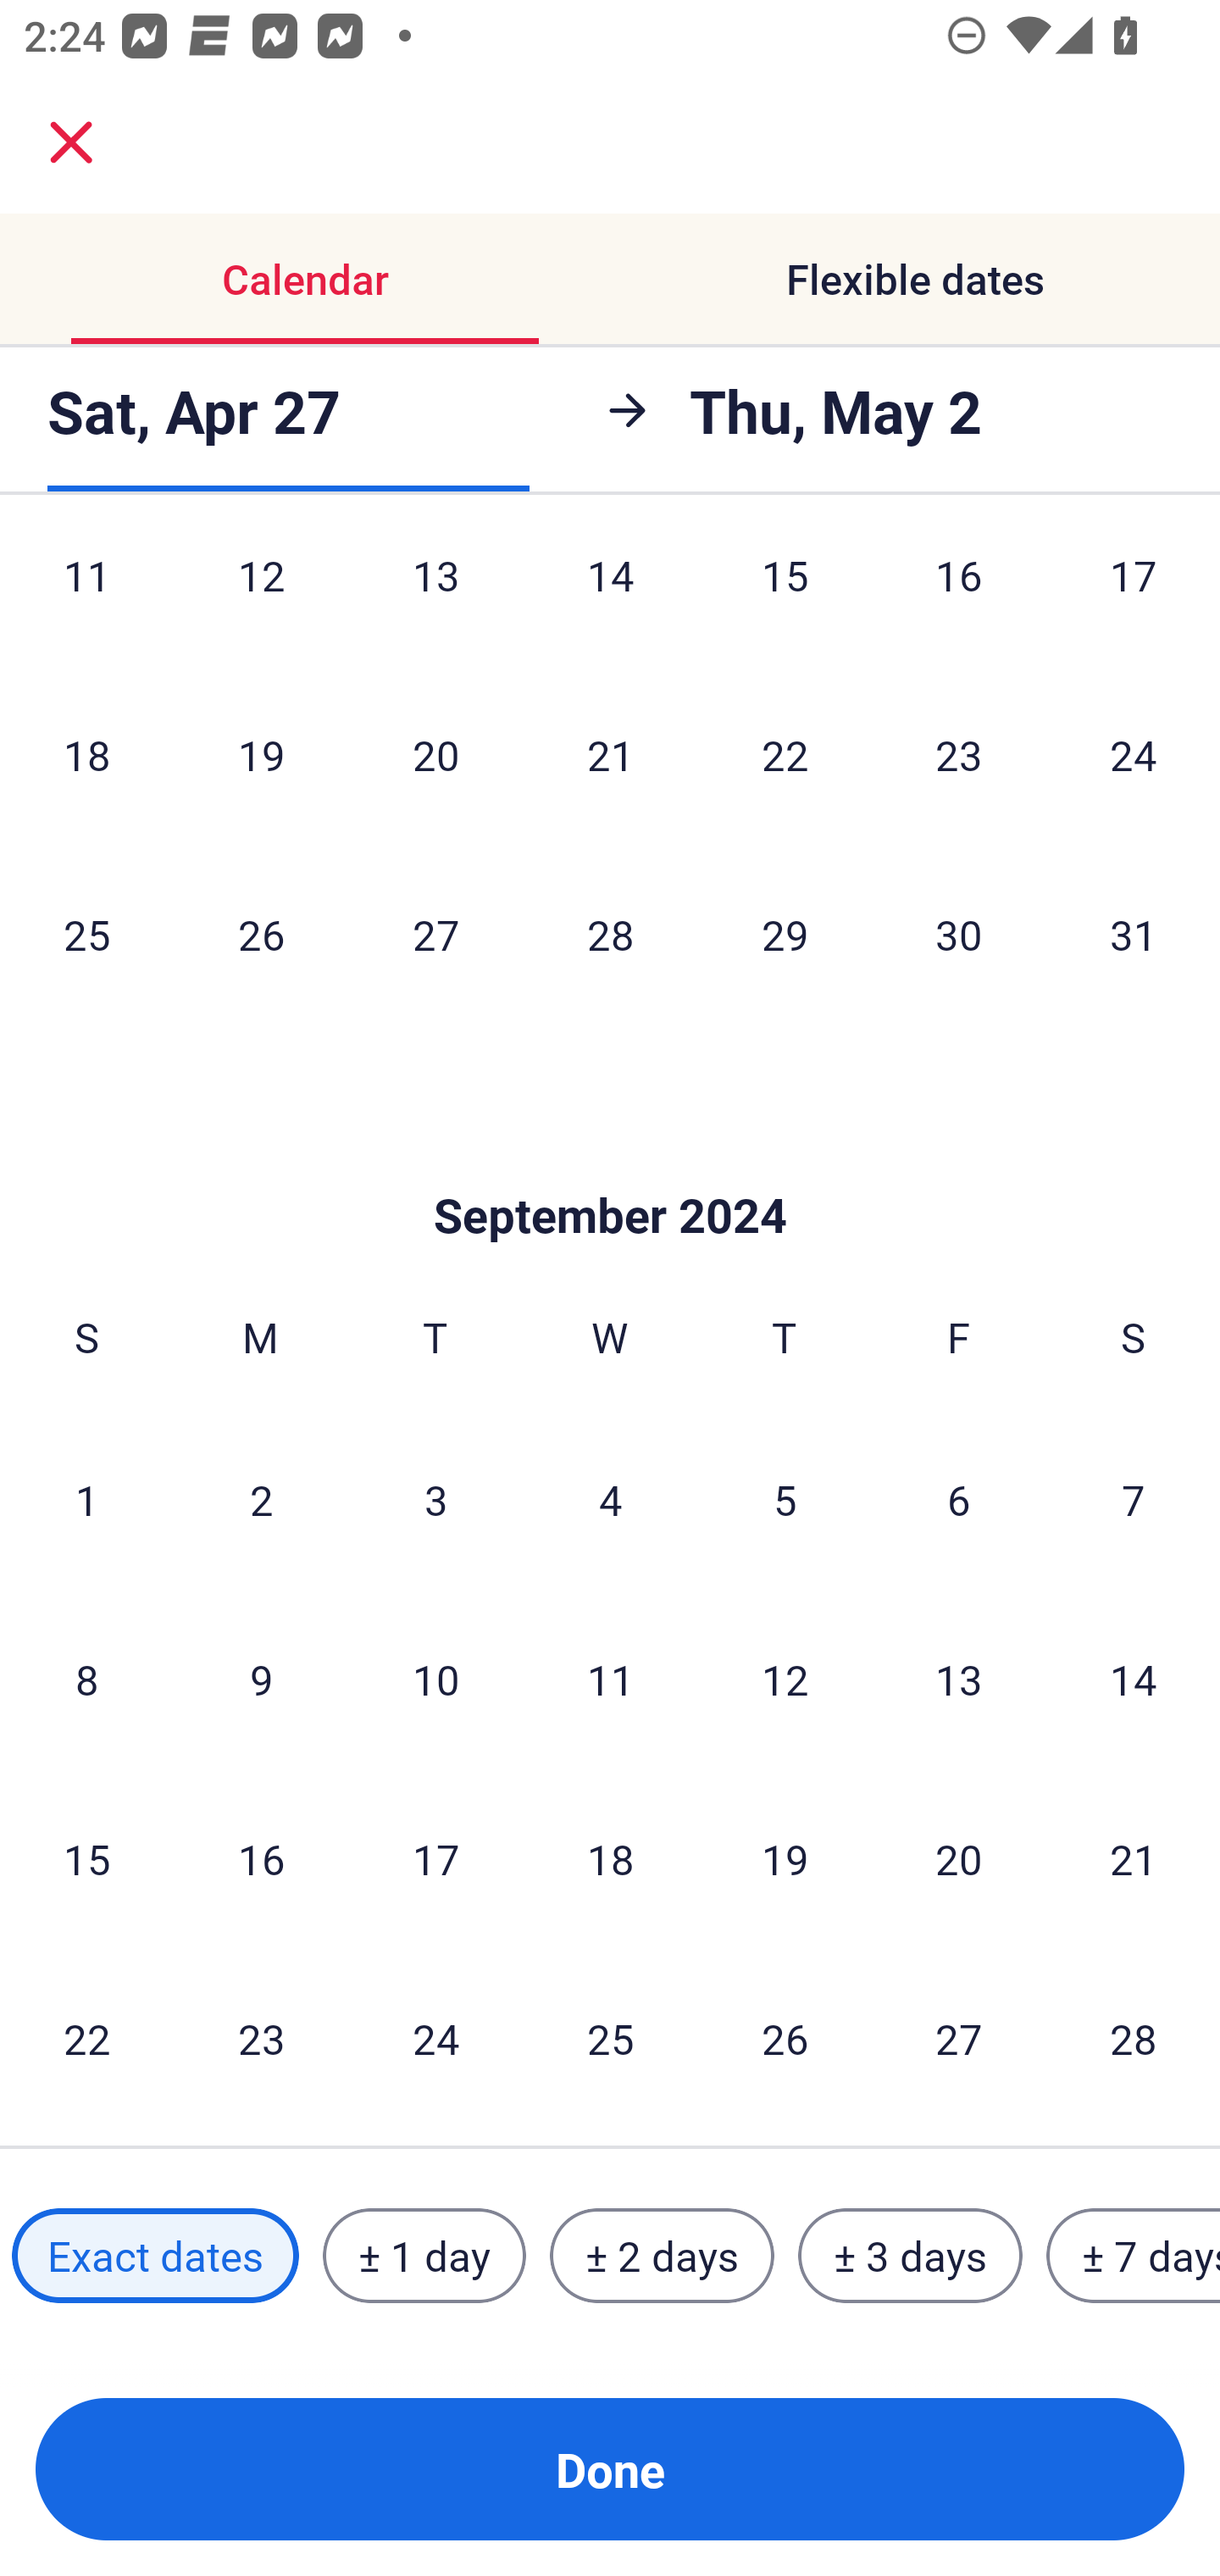 The width and height of the screenshot is (1220, 2576). I want to click on 14 Wednesday, August 14, 2024, so click(610, 602).